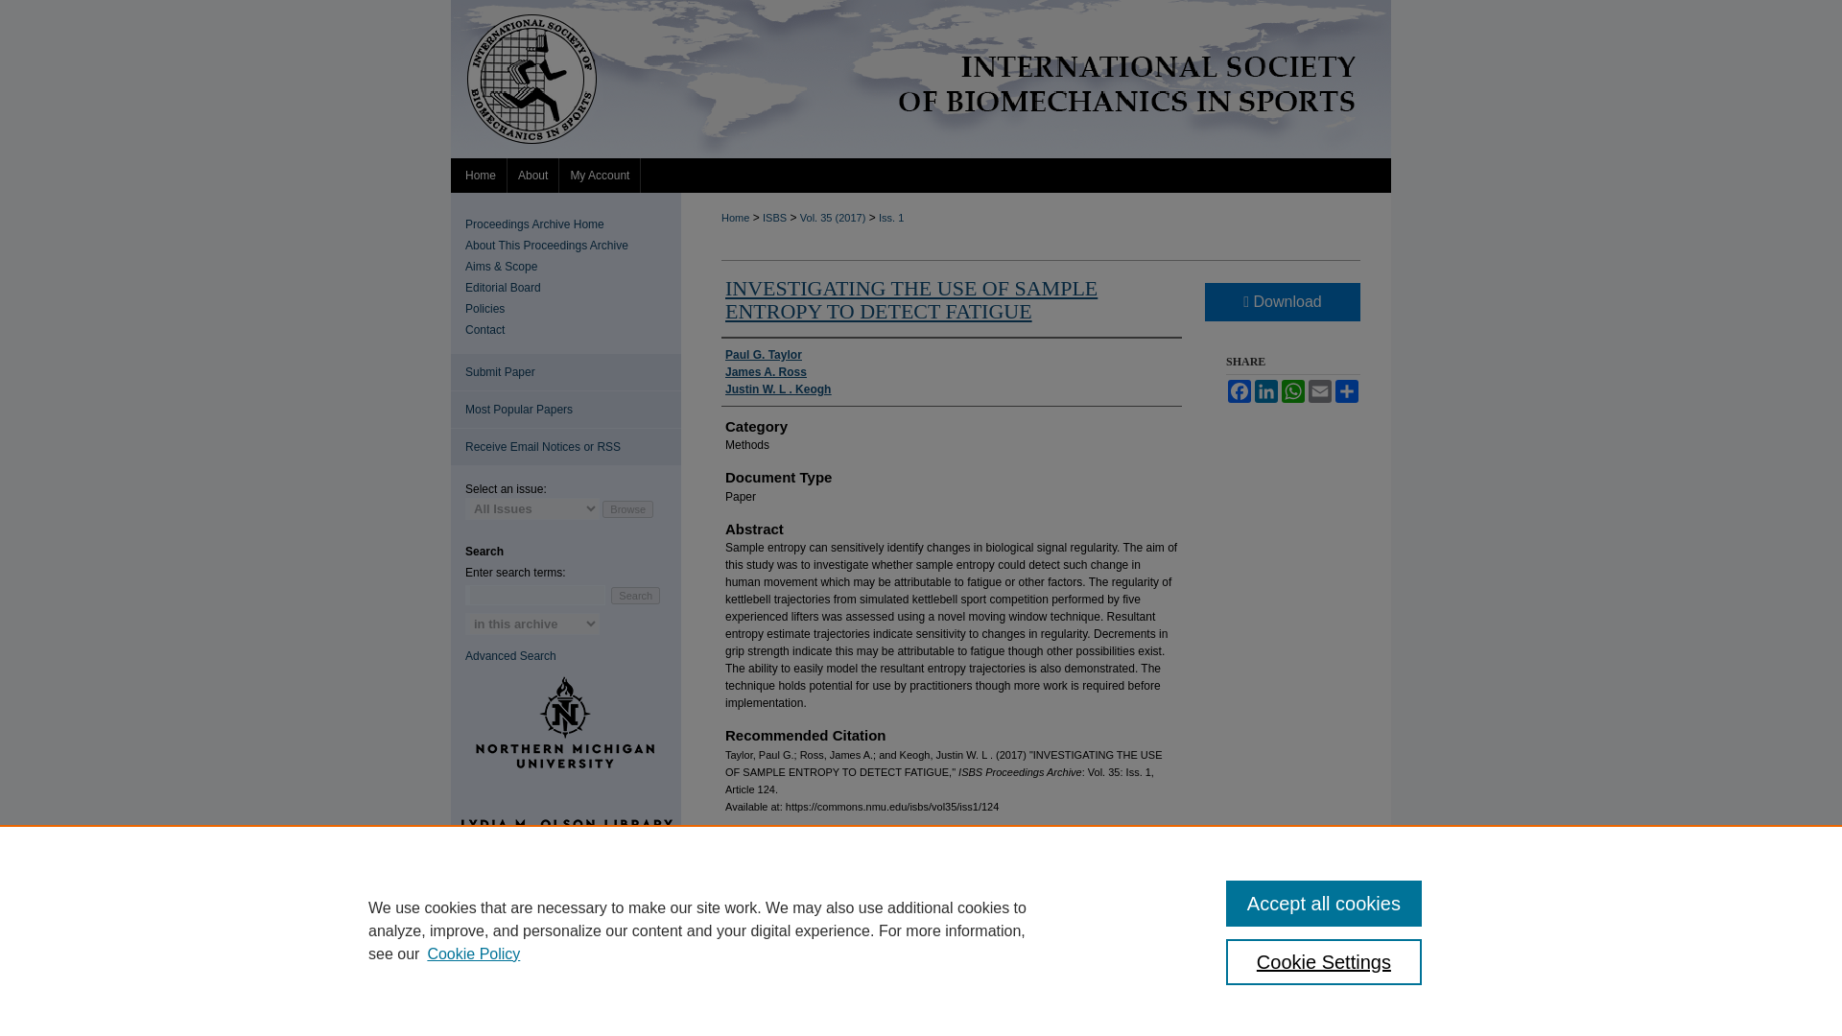  What do you see at coordinates (777, 389) in the screenshot?
I see `Justin W. L . Keogh` at bounding box center [777, 389].